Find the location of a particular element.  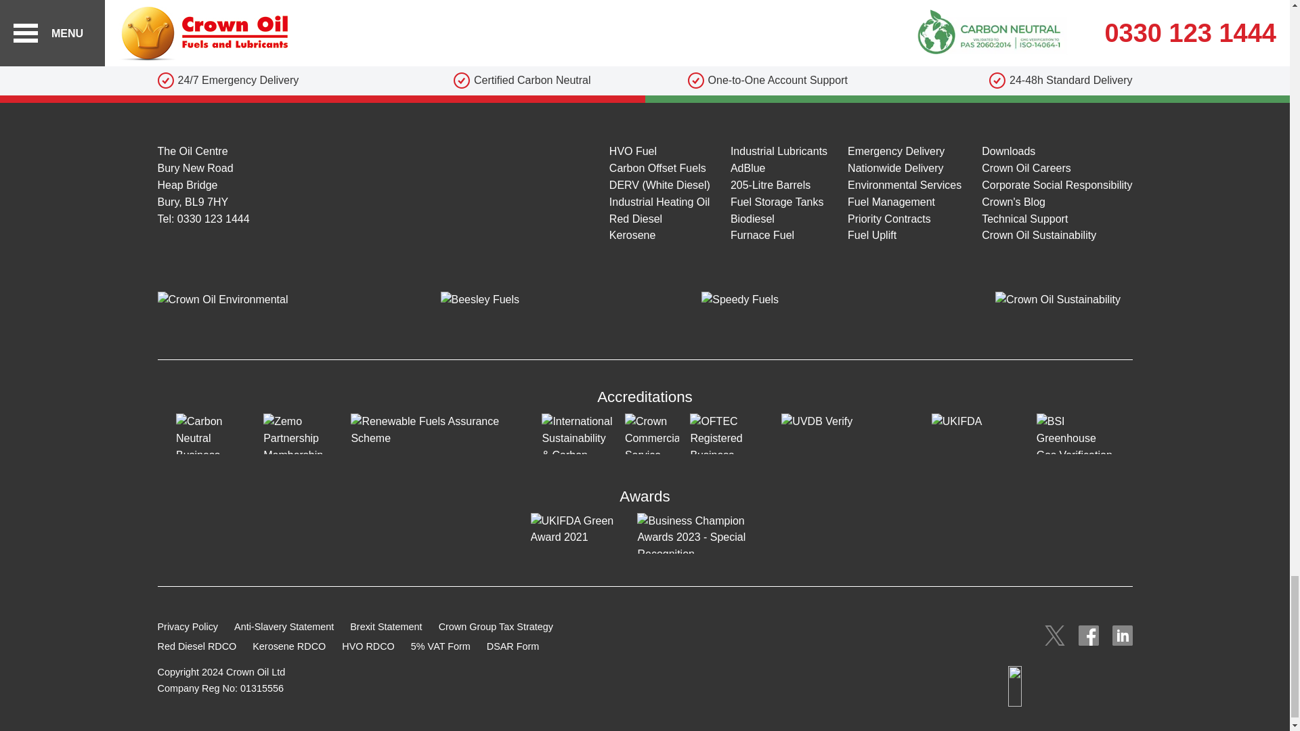

on is located at coordinates (144, 85).